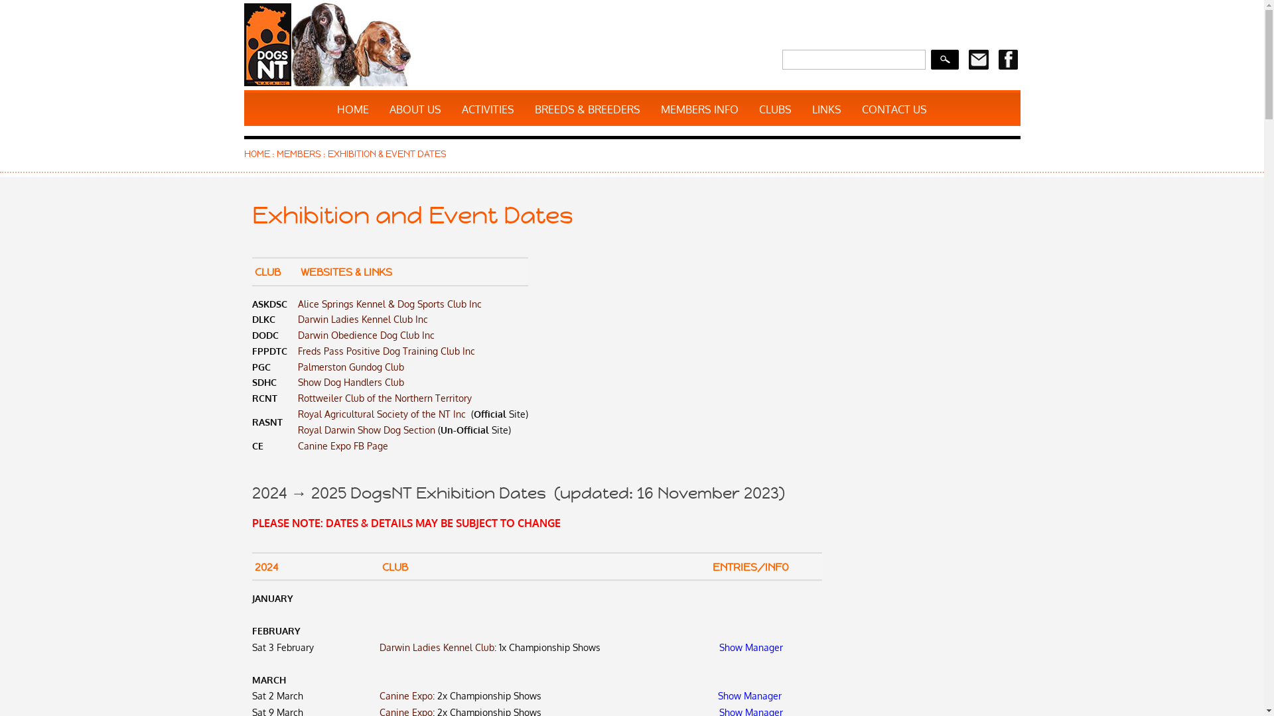 The height and width of the screenshot is (716, 1274). I want to click on Rottweiler Club of the Northern Territory, so click(384, 398).